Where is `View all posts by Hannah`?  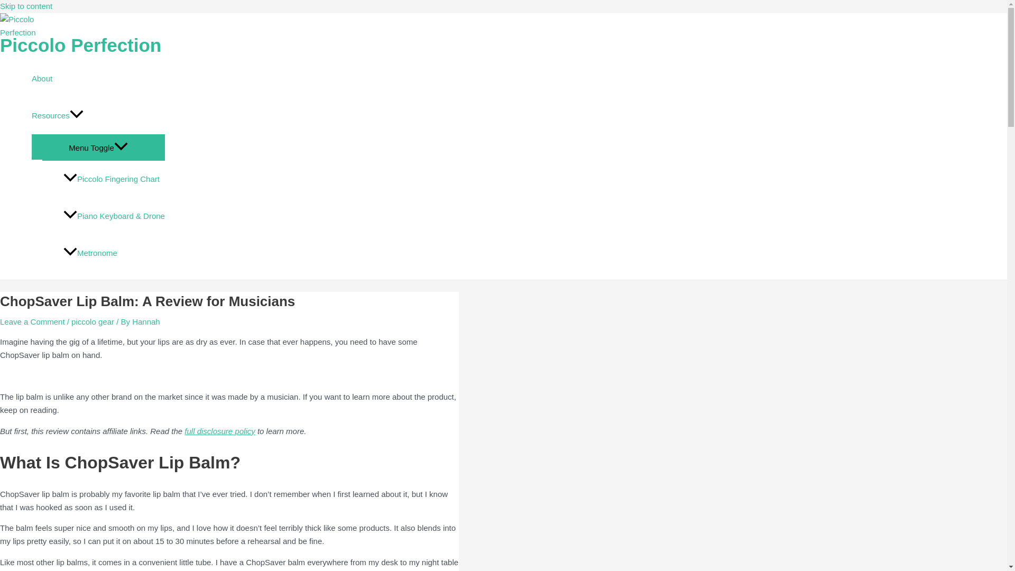
View all posts by Hannah is located at coordinates (146, 321).